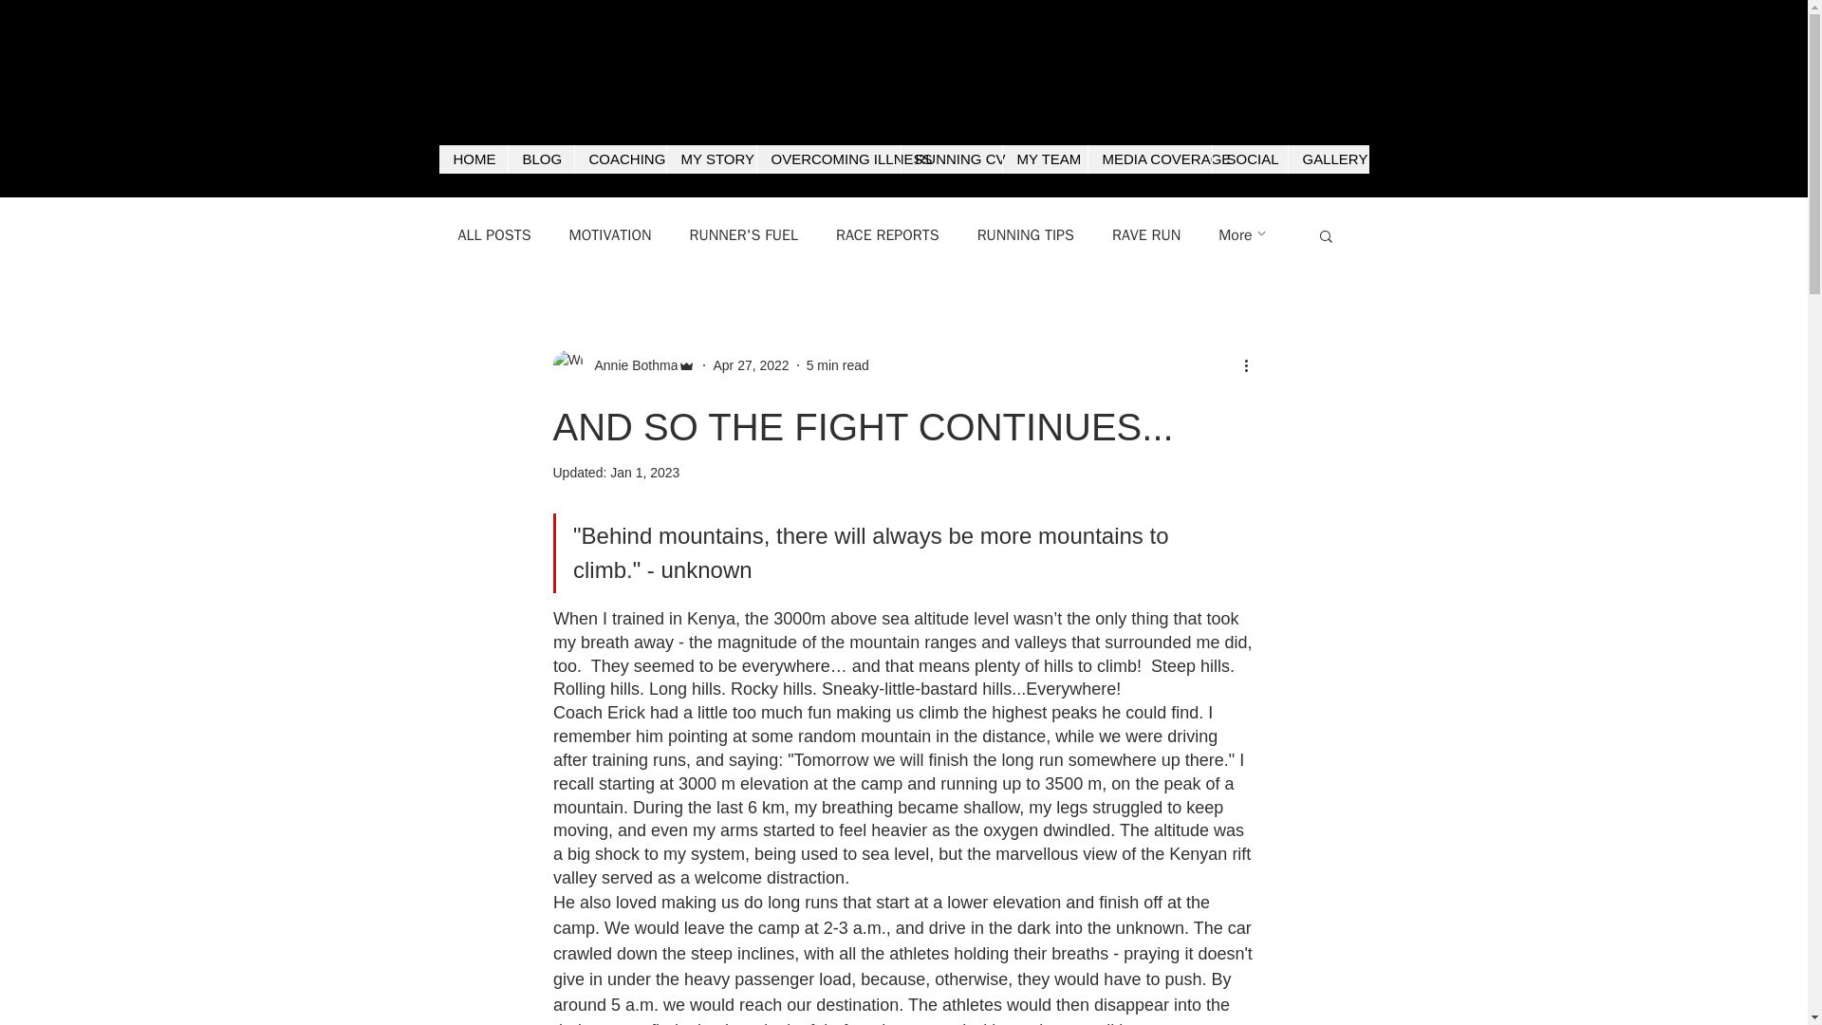  Describe the element at coordinates (645, 473) in the screenshot. I see `Jan 1, 2023` at that location.